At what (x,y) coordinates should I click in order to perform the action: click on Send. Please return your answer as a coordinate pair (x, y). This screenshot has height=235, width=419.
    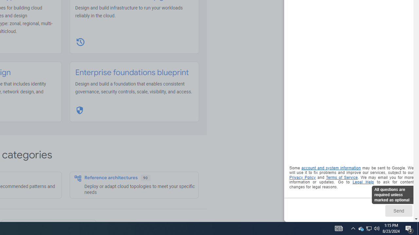
    Looking at the image, I should click on (399, 211).